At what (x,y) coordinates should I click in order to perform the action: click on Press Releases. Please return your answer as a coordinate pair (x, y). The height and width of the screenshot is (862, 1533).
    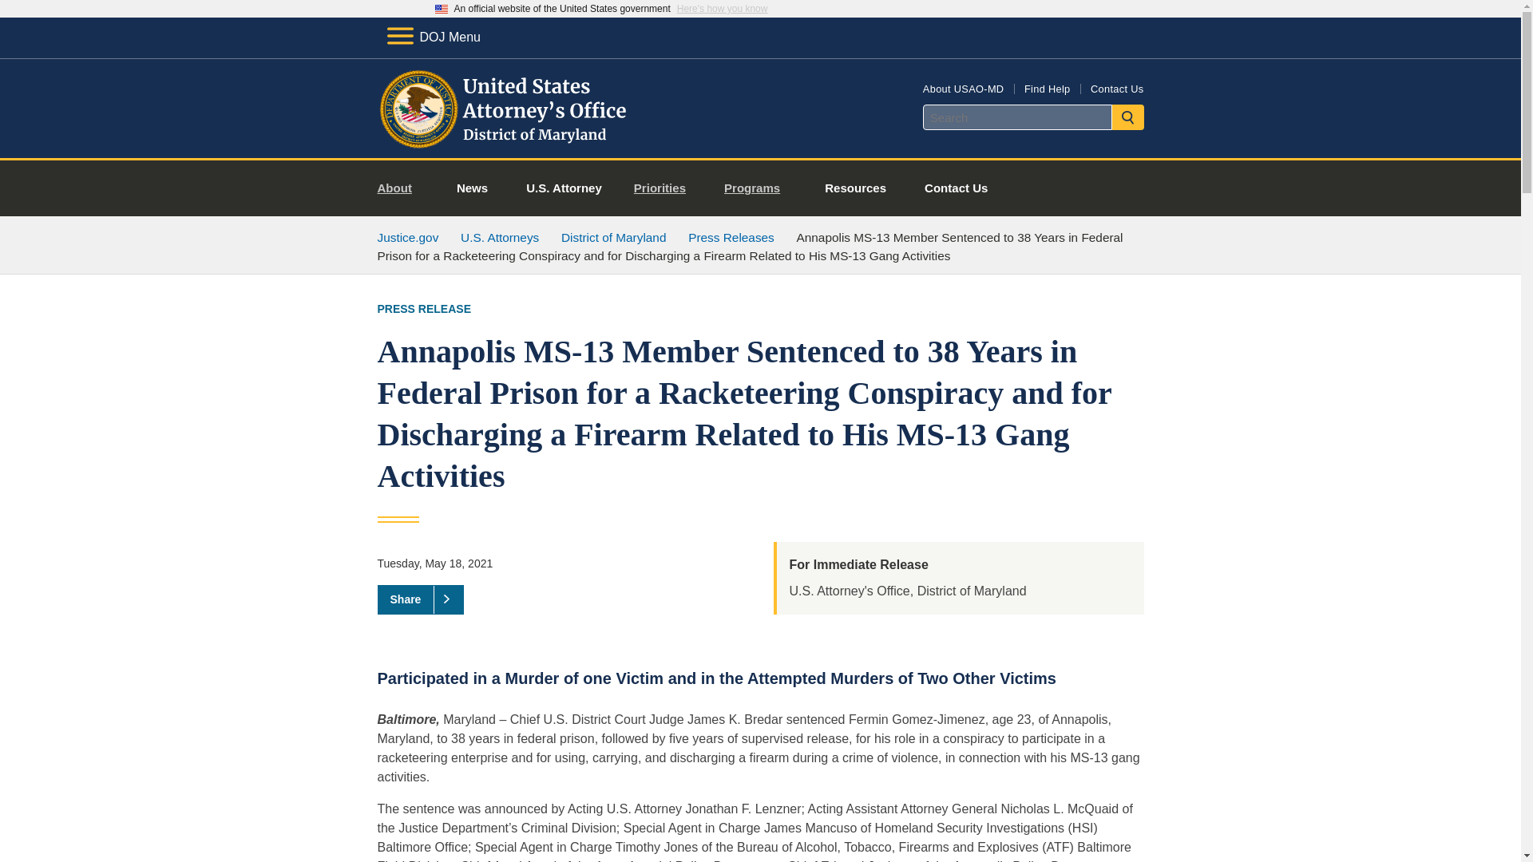
    Looking at the image, I should click on (731, 237).